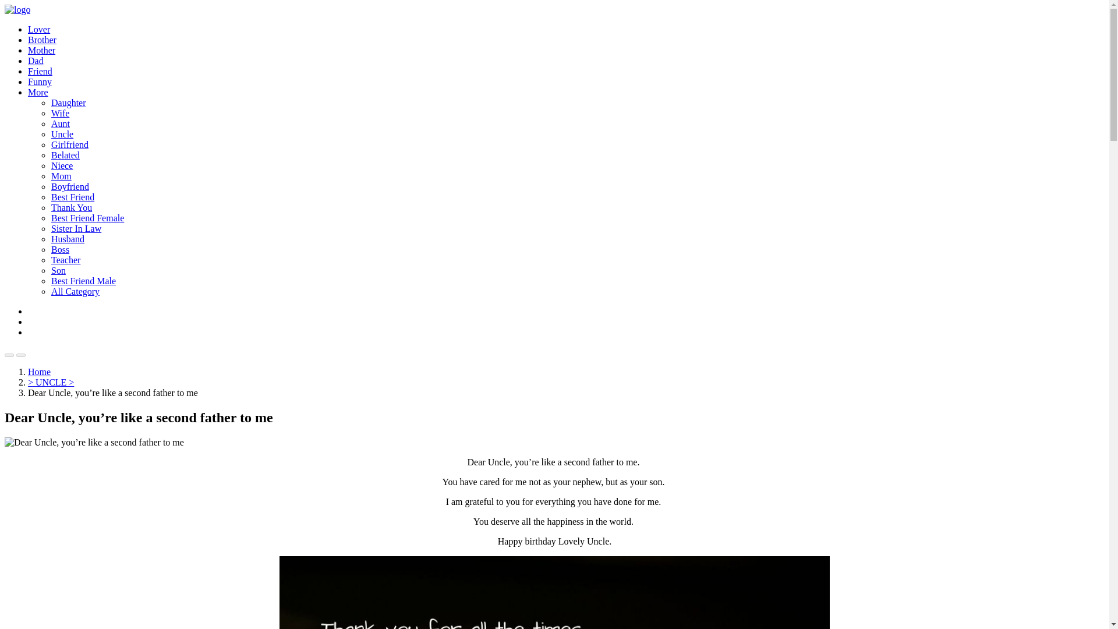 This screenshot has width=1118, height=629. I want to click on Uncle, so click(62, 134).